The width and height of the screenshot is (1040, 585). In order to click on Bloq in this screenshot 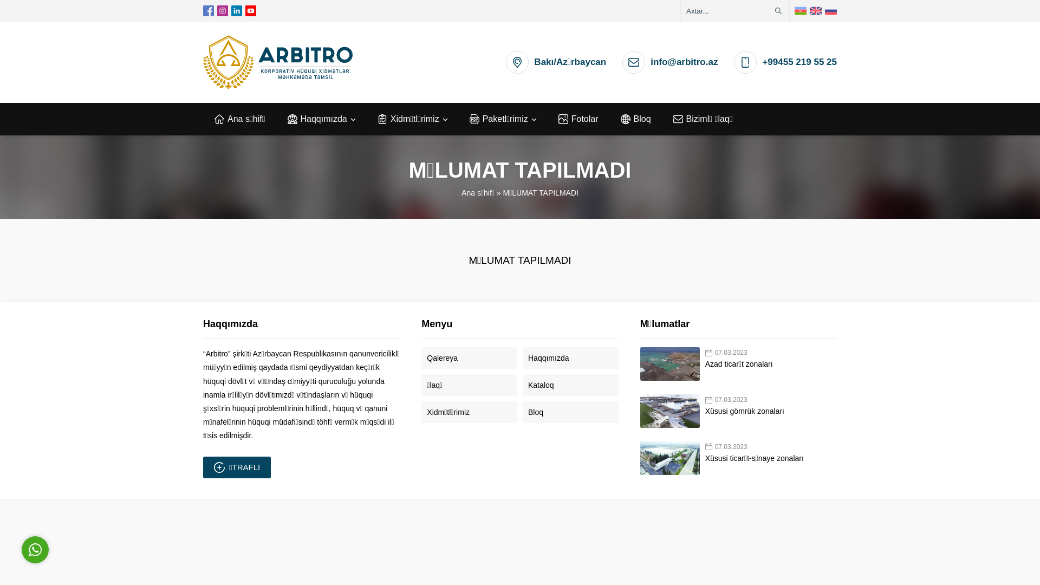, I will do `click(570, 412)`.